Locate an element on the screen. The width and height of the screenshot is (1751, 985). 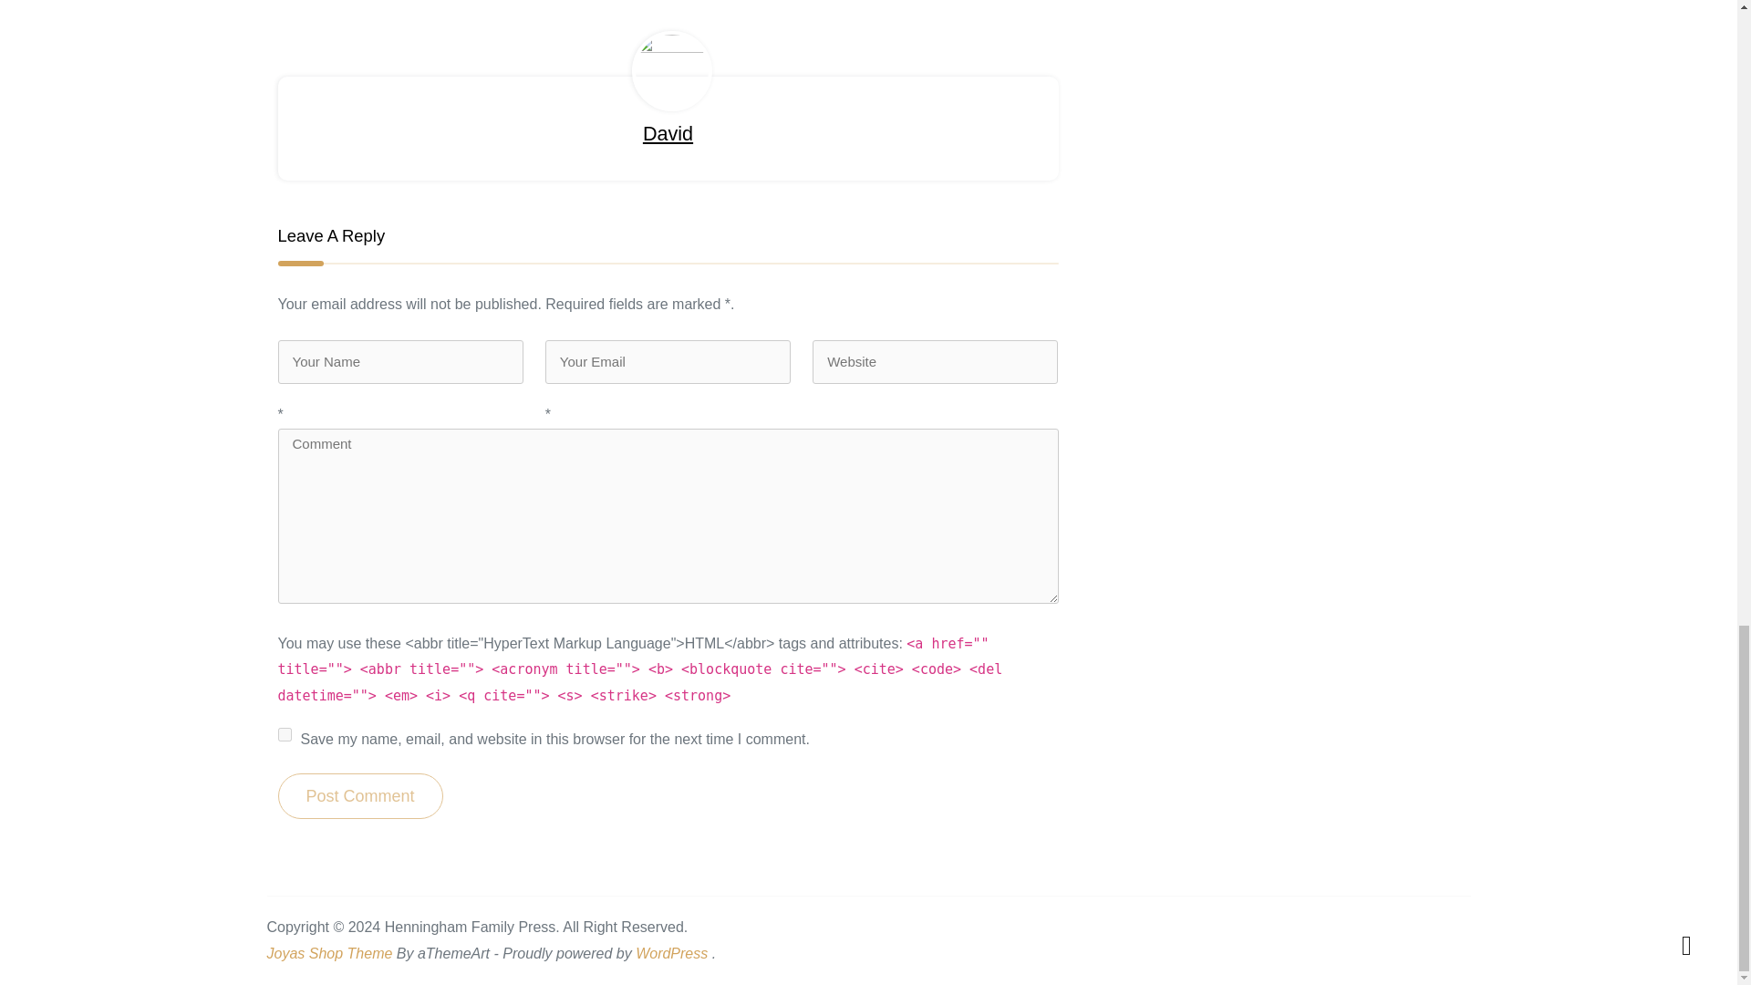
Joyas Shop Theme is located at coordinates (328, 953).